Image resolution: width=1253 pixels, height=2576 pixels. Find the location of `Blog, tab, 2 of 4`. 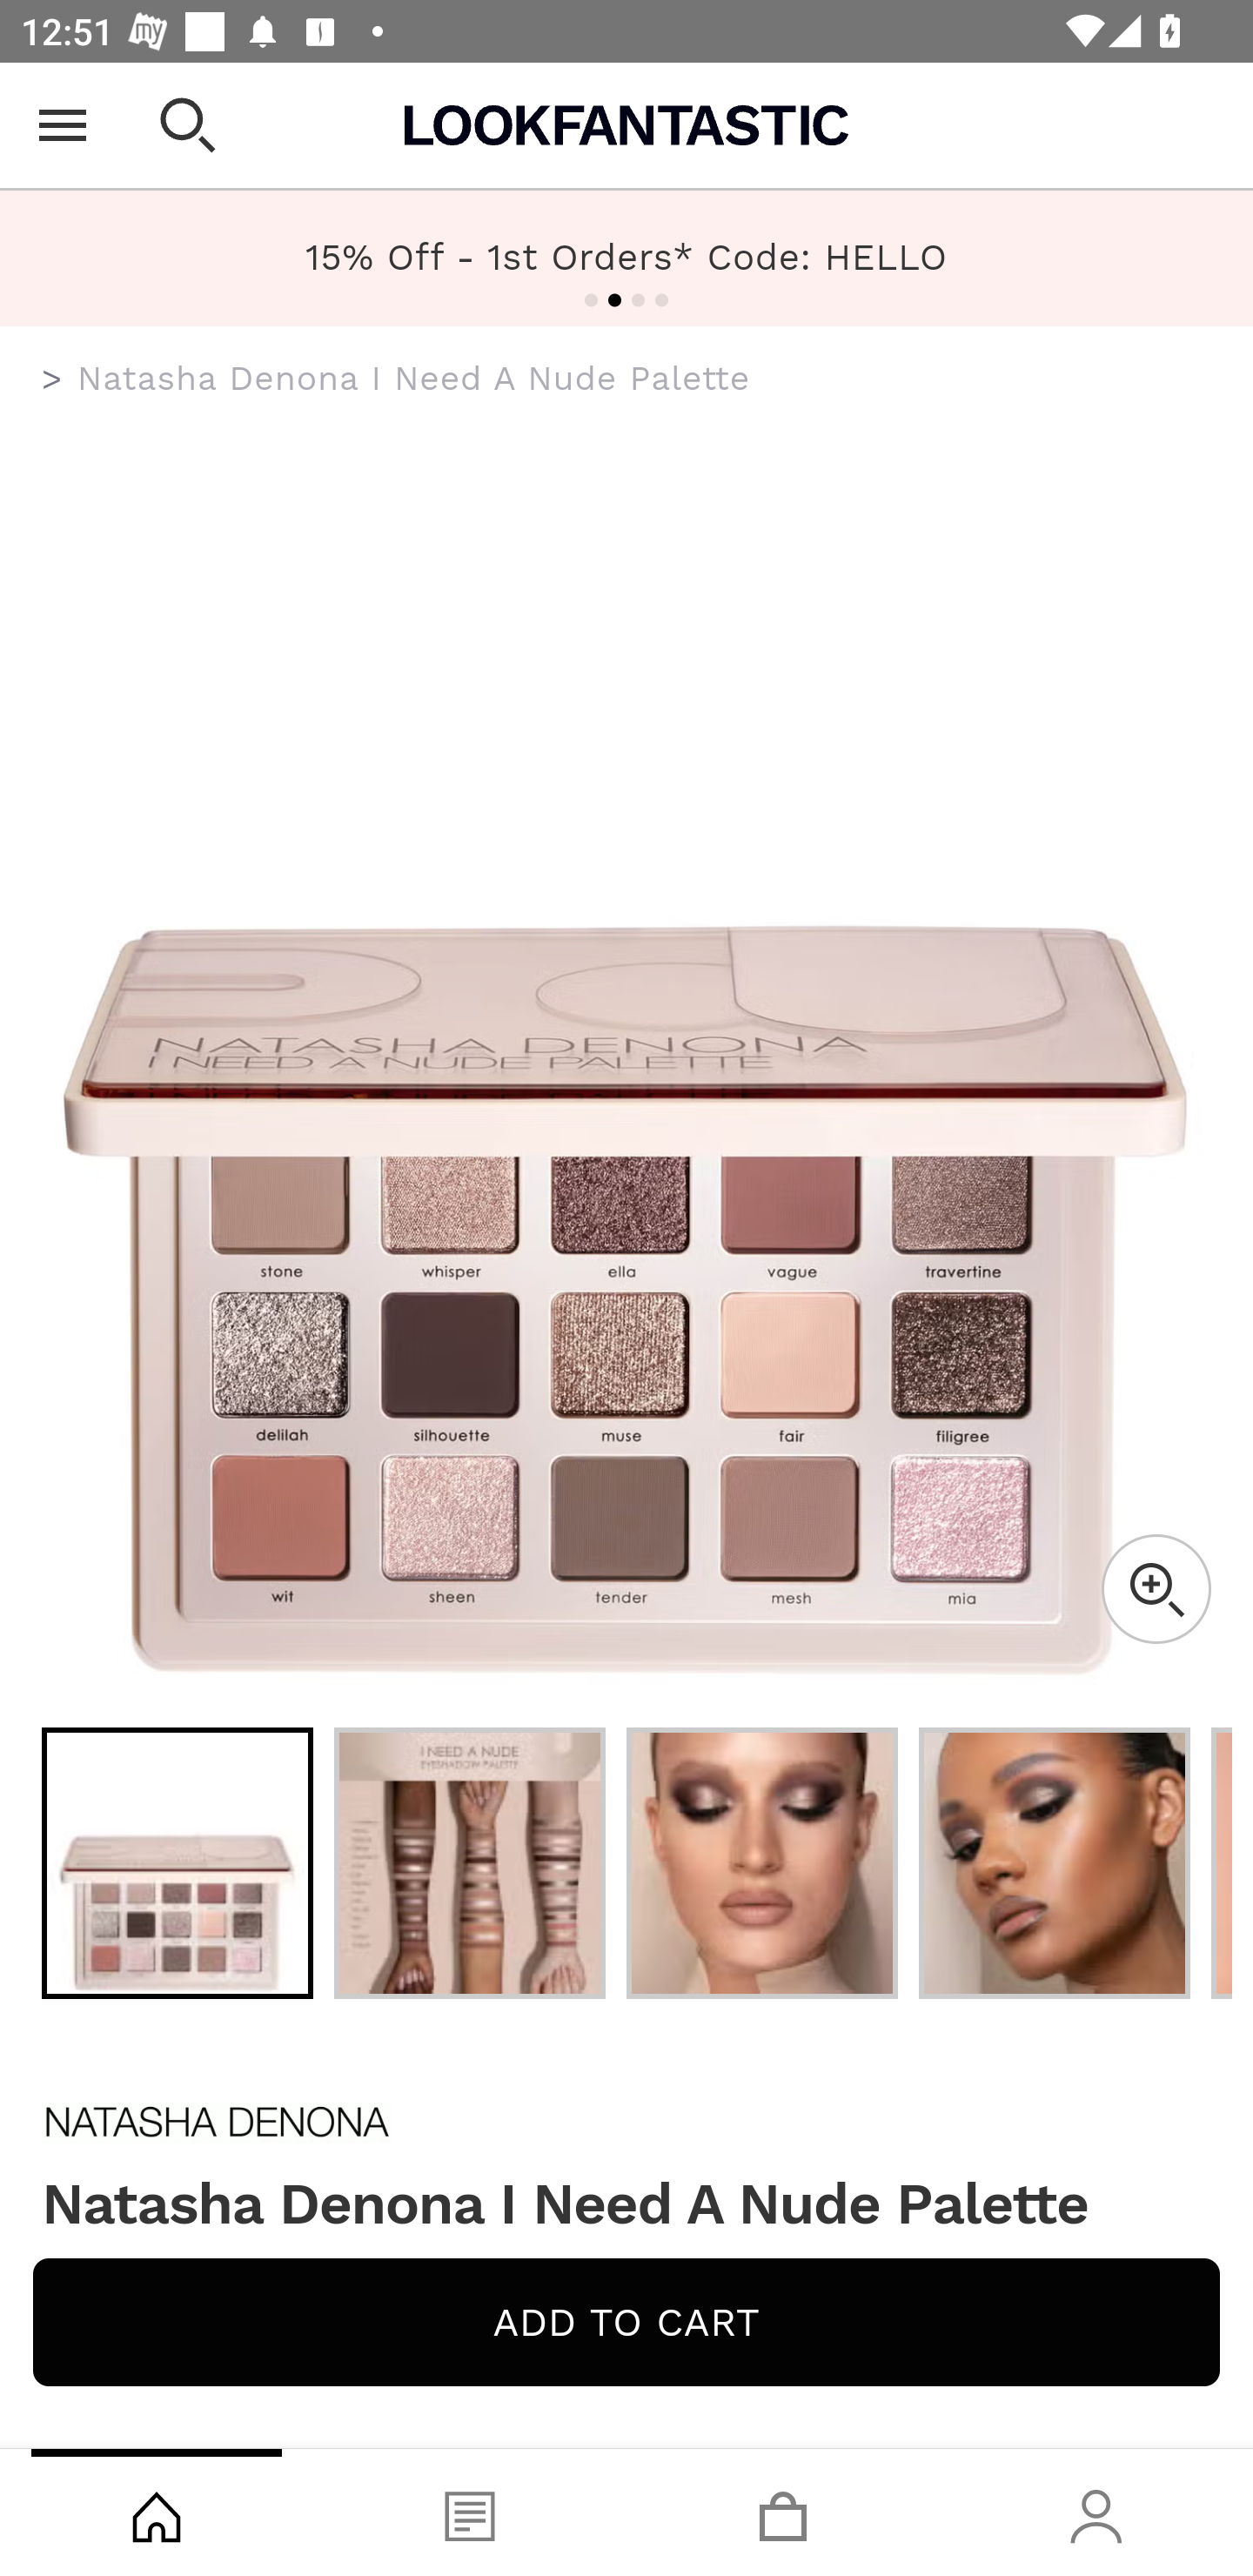

Blog, tab, 2 of 4 is located at coordinates (470, 2512).